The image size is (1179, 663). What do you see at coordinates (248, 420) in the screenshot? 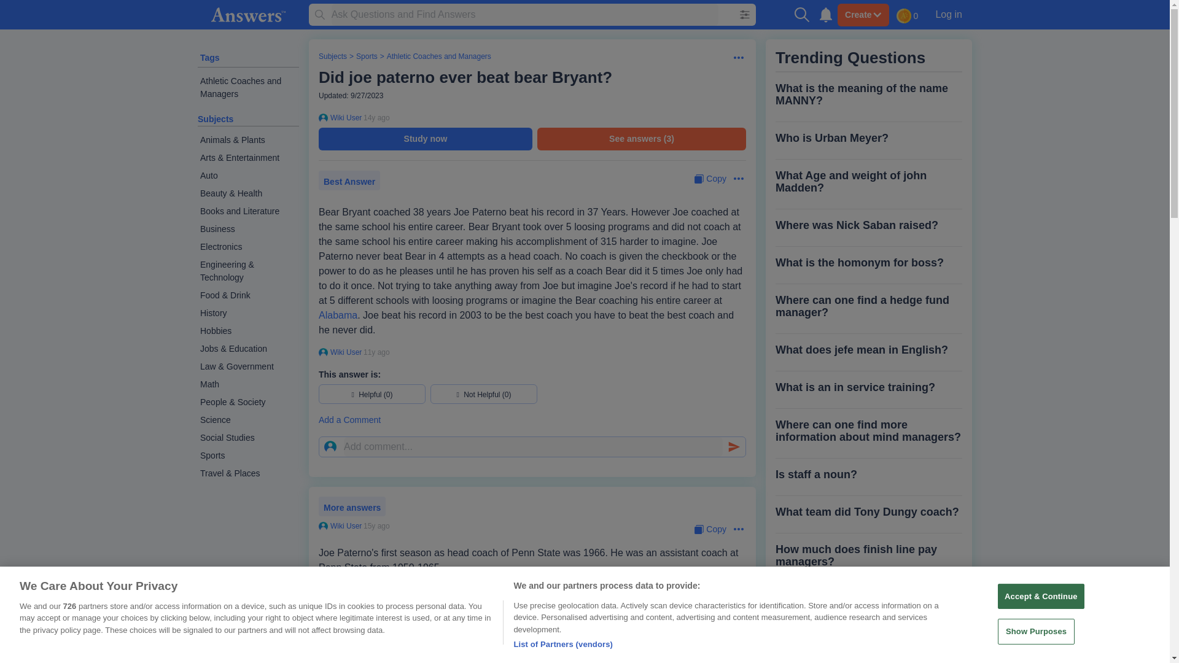
I see `Science` at bounding box center [248, 420].